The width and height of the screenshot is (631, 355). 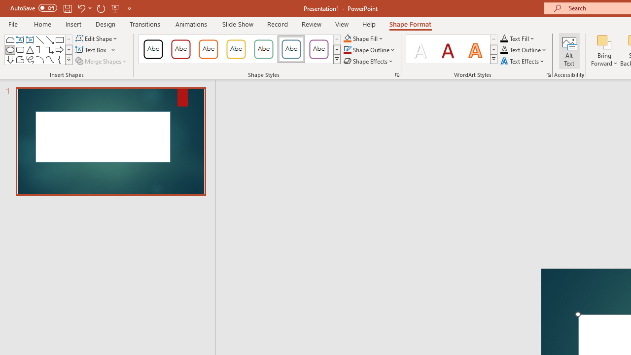 What do you see at coordinates (518, 38) in the screenshot?
I see `Text Fill` at bounding box center [518, 38].